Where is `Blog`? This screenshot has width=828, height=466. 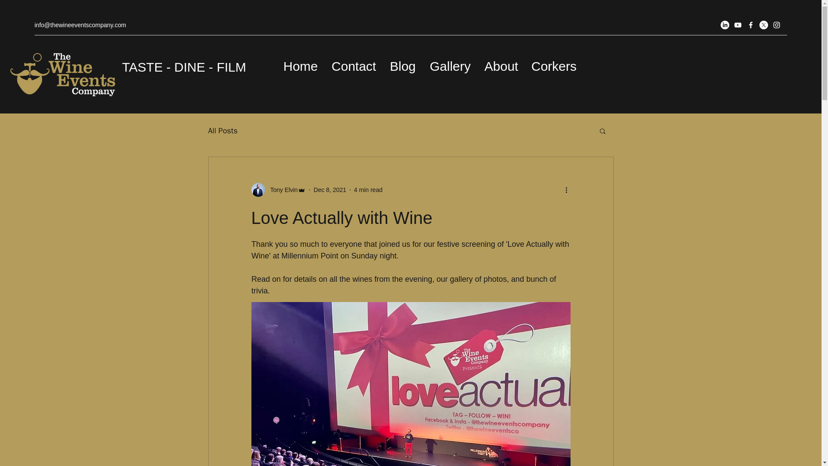 Blog is located at coordinates (402, 66).